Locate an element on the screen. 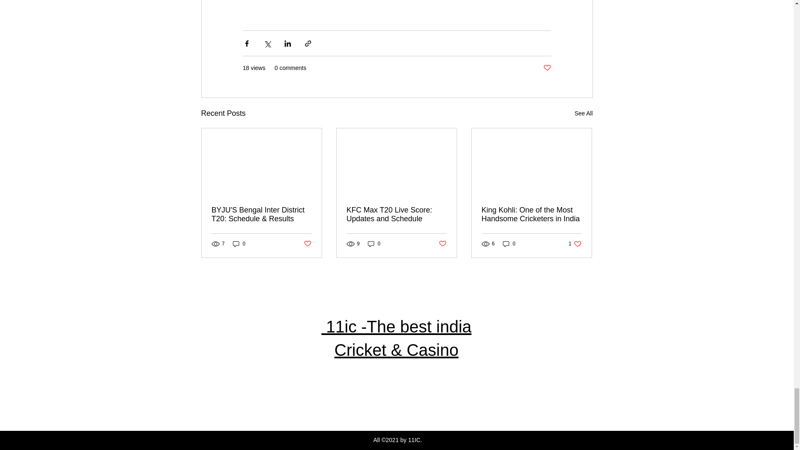  0 is located at coordinates (239, 243).